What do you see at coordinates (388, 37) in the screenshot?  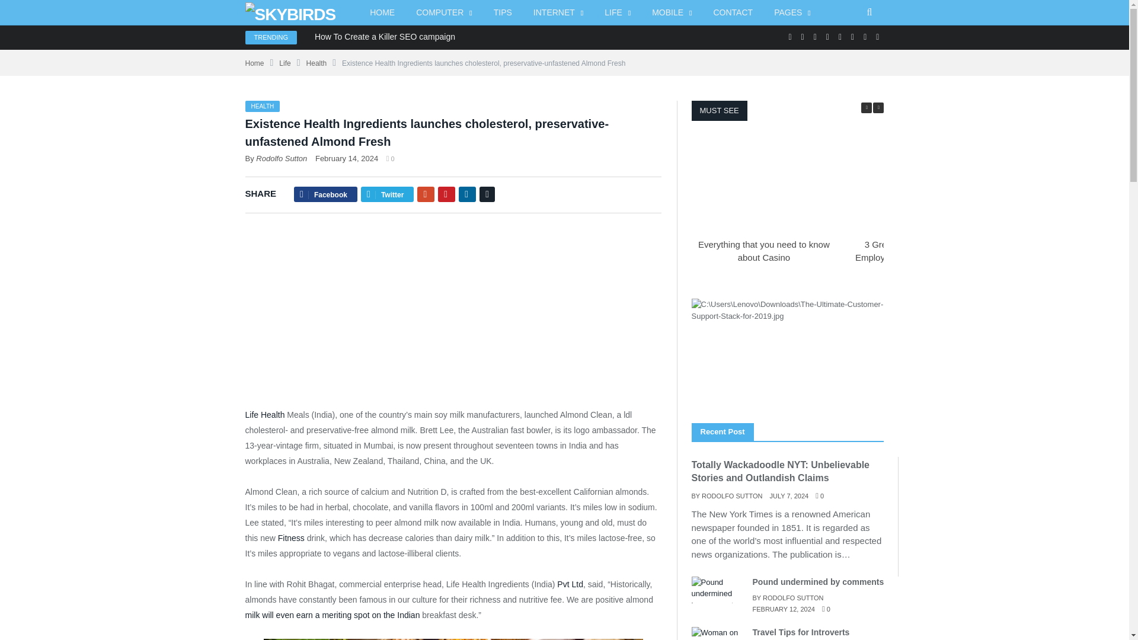 I see `How To Create a Killer SEO campaign` at bounding box center [388, 37].